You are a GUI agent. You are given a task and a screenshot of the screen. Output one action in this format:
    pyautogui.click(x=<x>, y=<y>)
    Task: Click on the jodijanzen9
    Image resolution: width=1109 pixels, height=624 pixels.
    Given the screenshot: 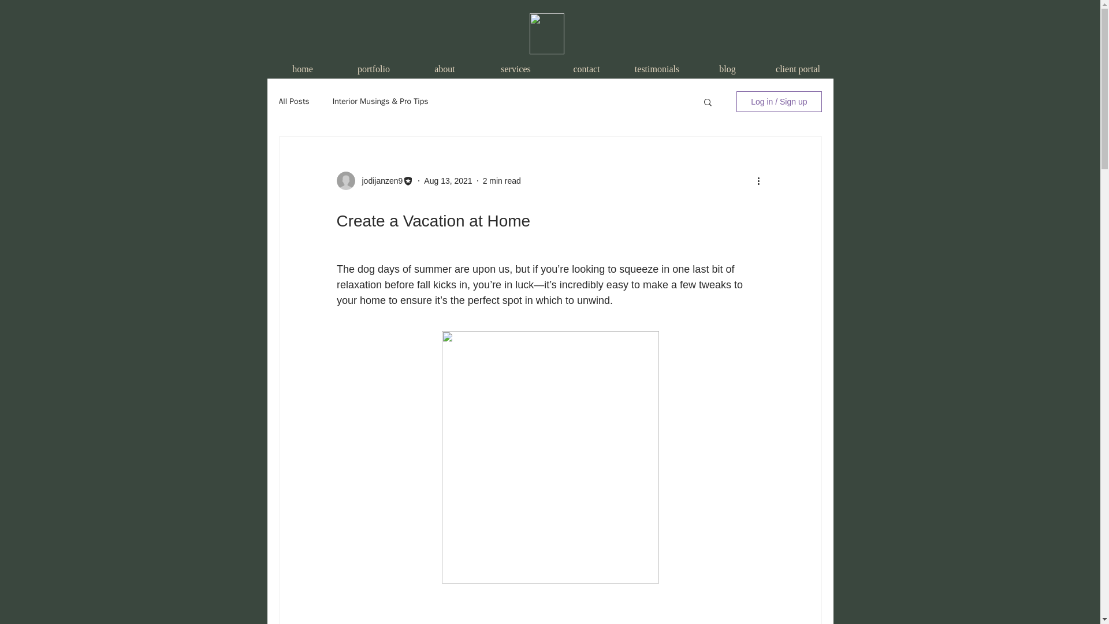 What is the action you would take?
    pyautogui.click(x=378, y=180)
    